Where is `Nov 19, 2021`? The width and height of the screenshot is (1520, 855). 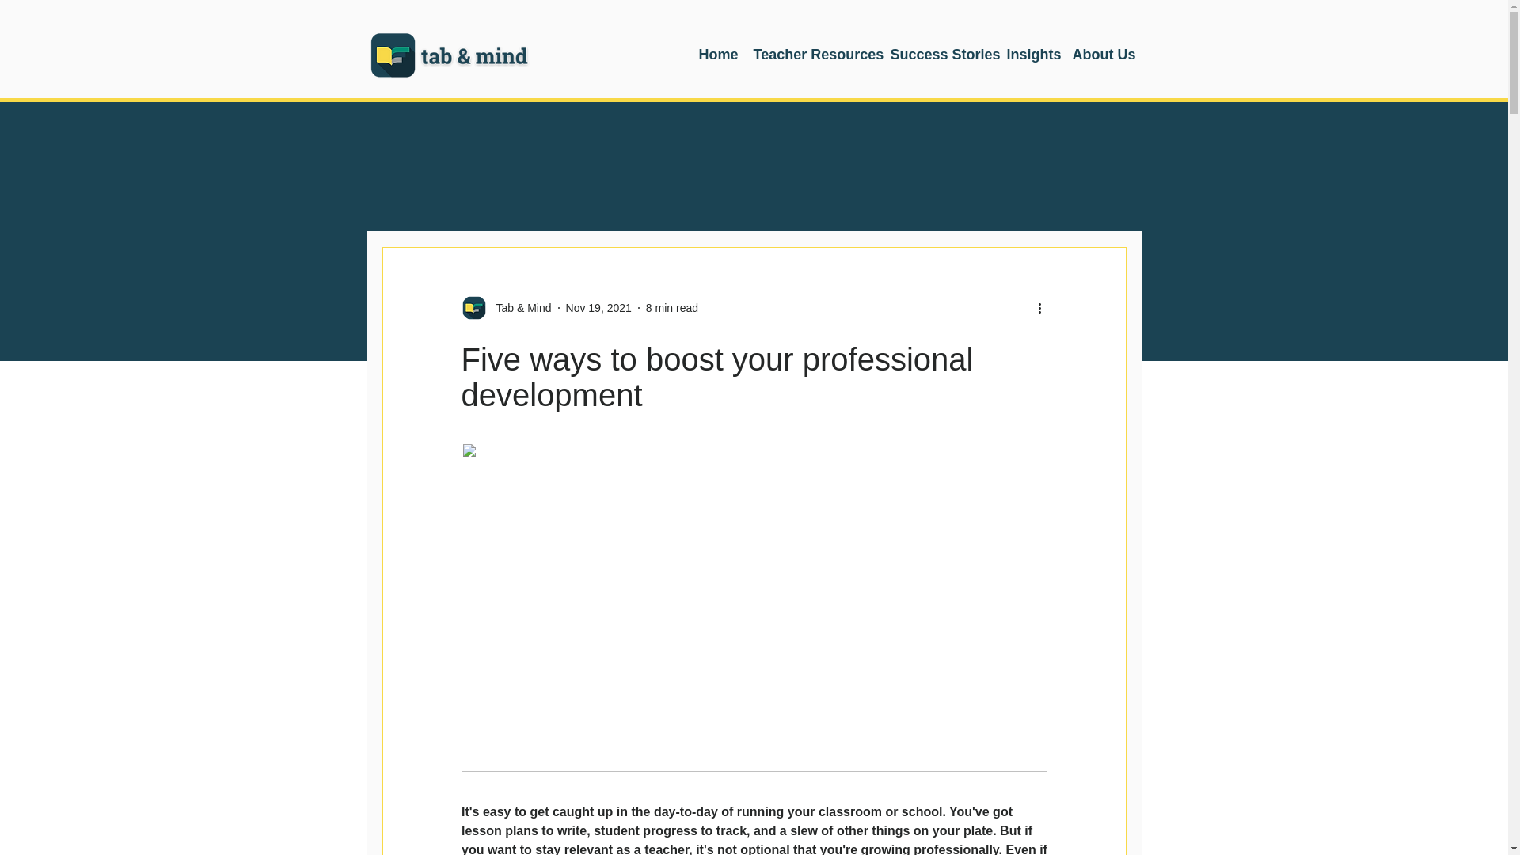 Nov 19, 2021 is located at coordinates (598, 307).